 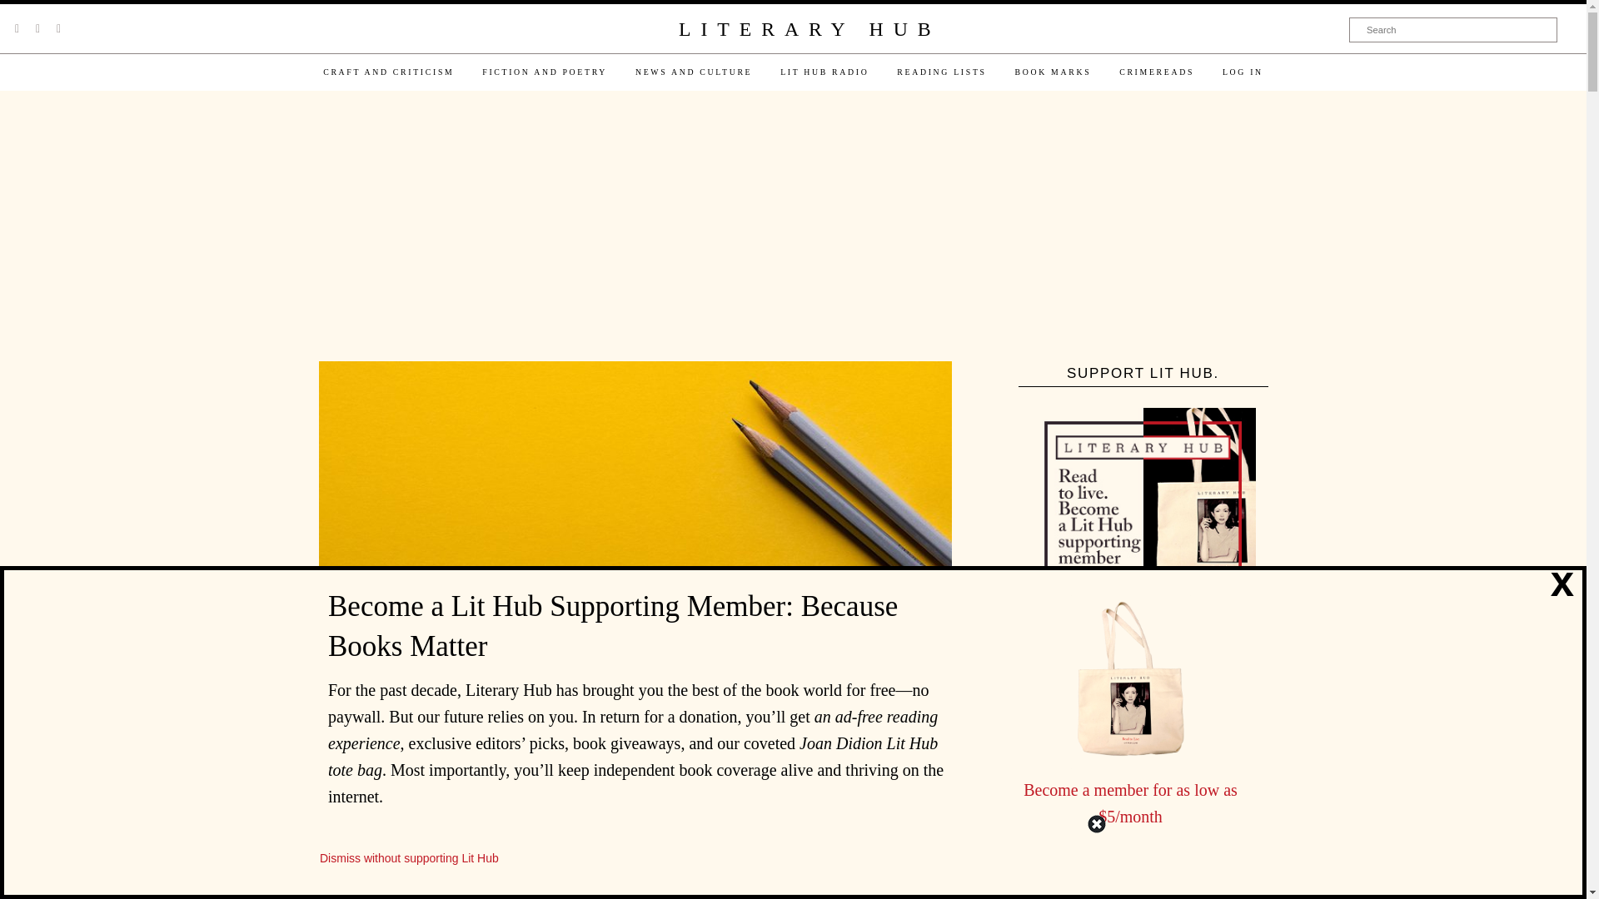 What do you see at coordinates (1143, 896) in the screenshot?
I see `3rd party ad content` at bounding box center [1143, 896].